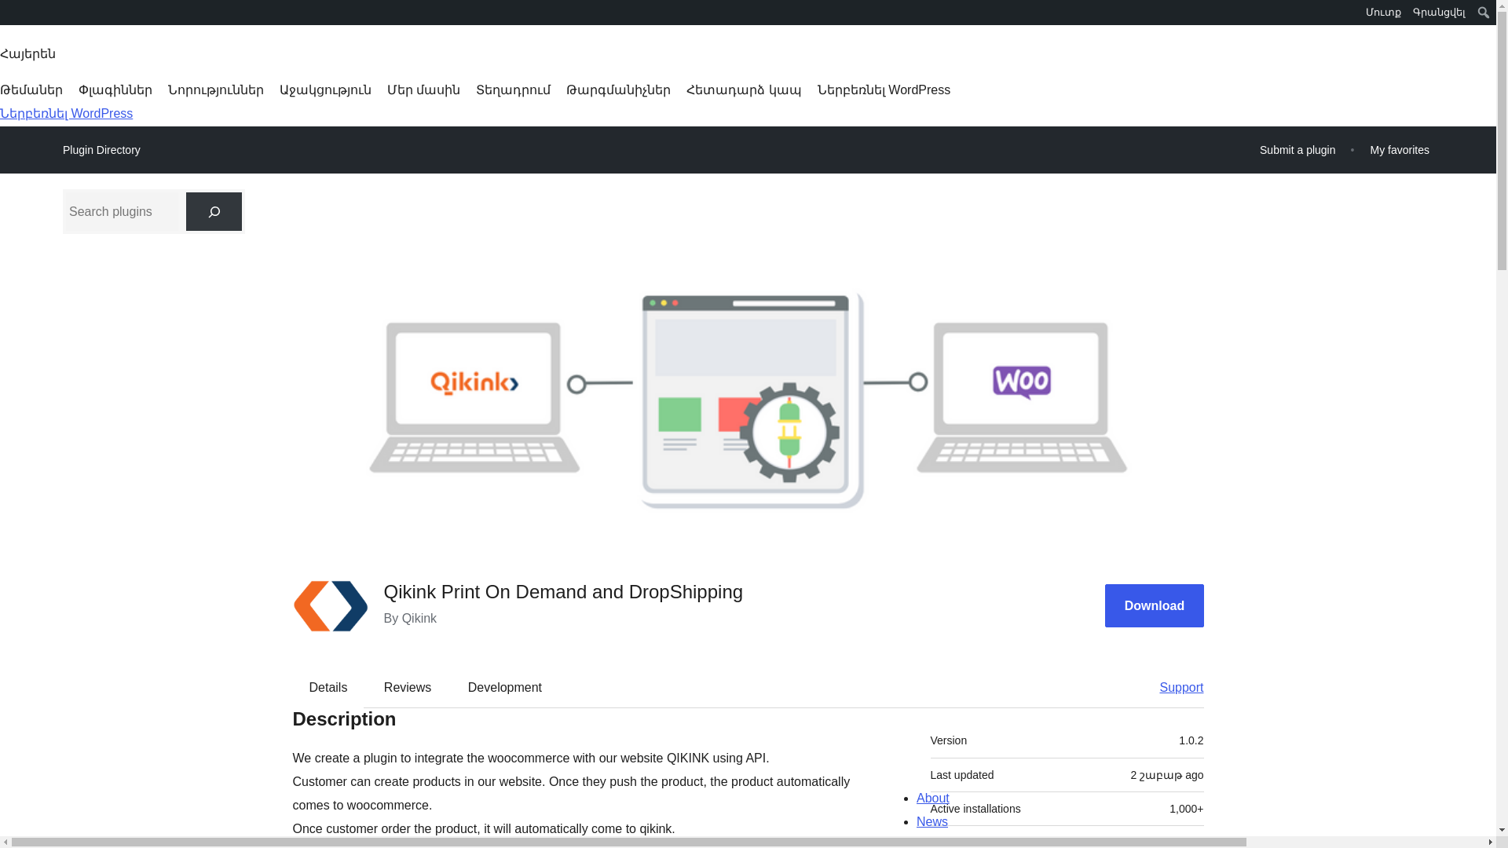  I want to click on Plugin Directory, so click(101, 150).